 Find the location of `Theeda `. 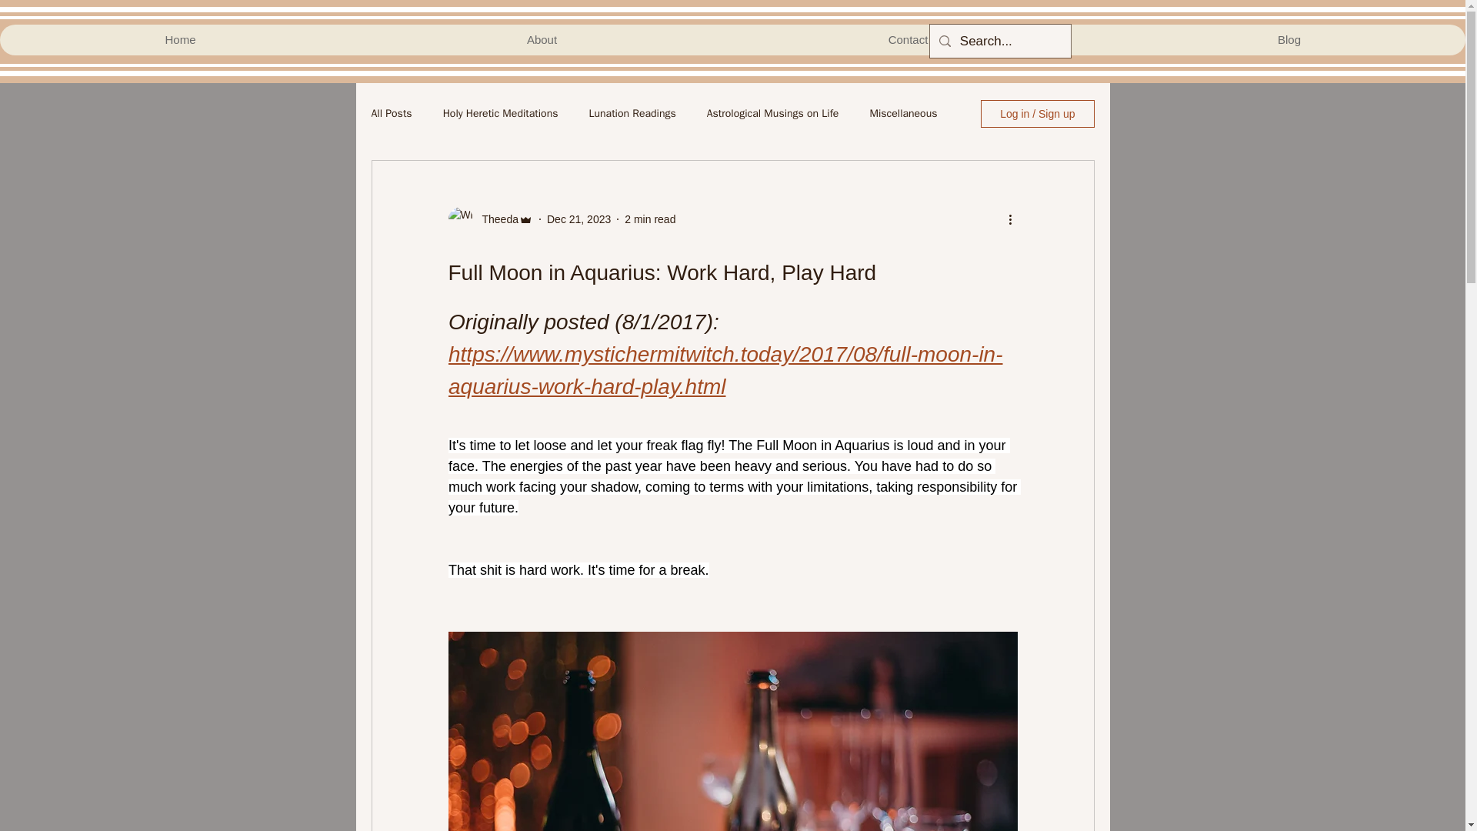

Theeda  is located at coordinates (495, 219).